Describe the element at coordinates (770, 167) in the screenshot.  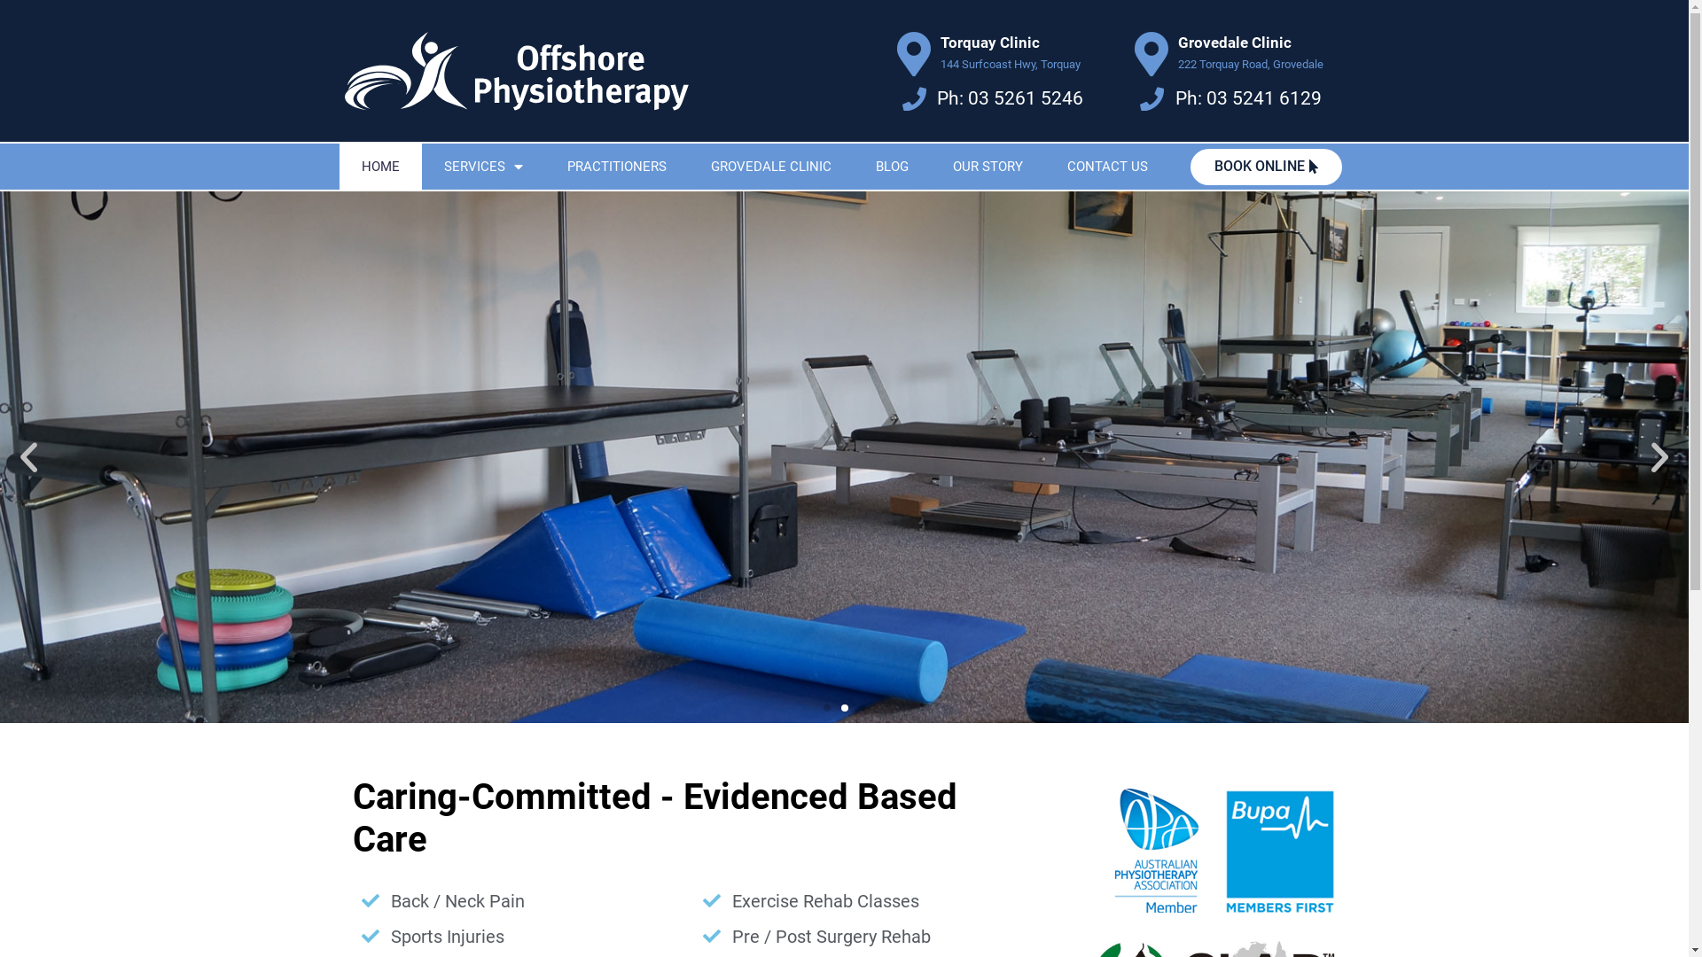
I see `GROVEDALE CLINIC` at that location.